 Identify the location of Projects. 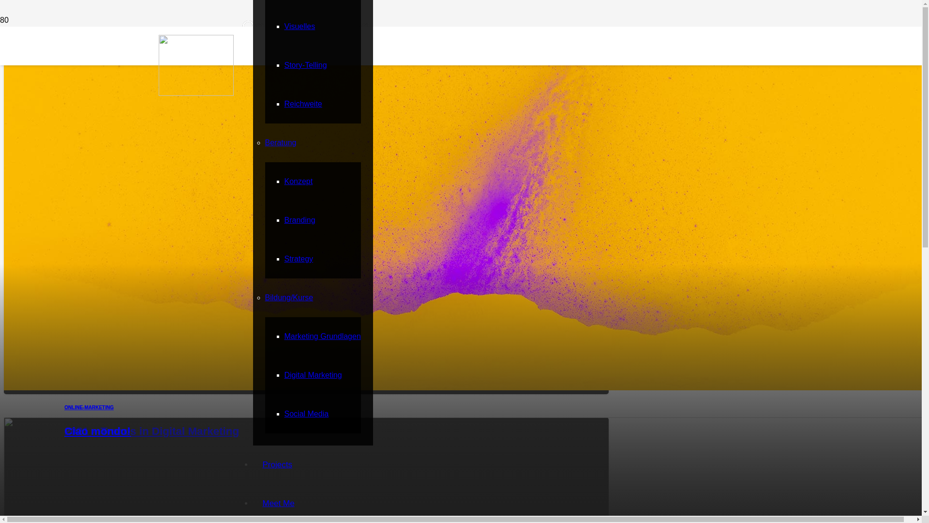
(277, 465).